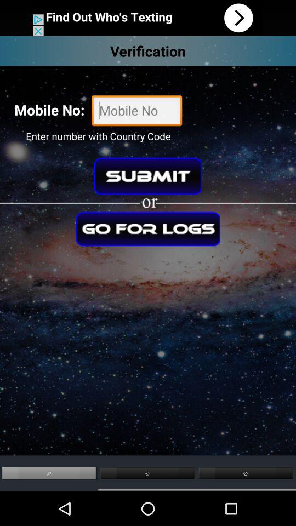 This screenshot has height=526, width=296. I want to click on submit button, so click(148, 176).